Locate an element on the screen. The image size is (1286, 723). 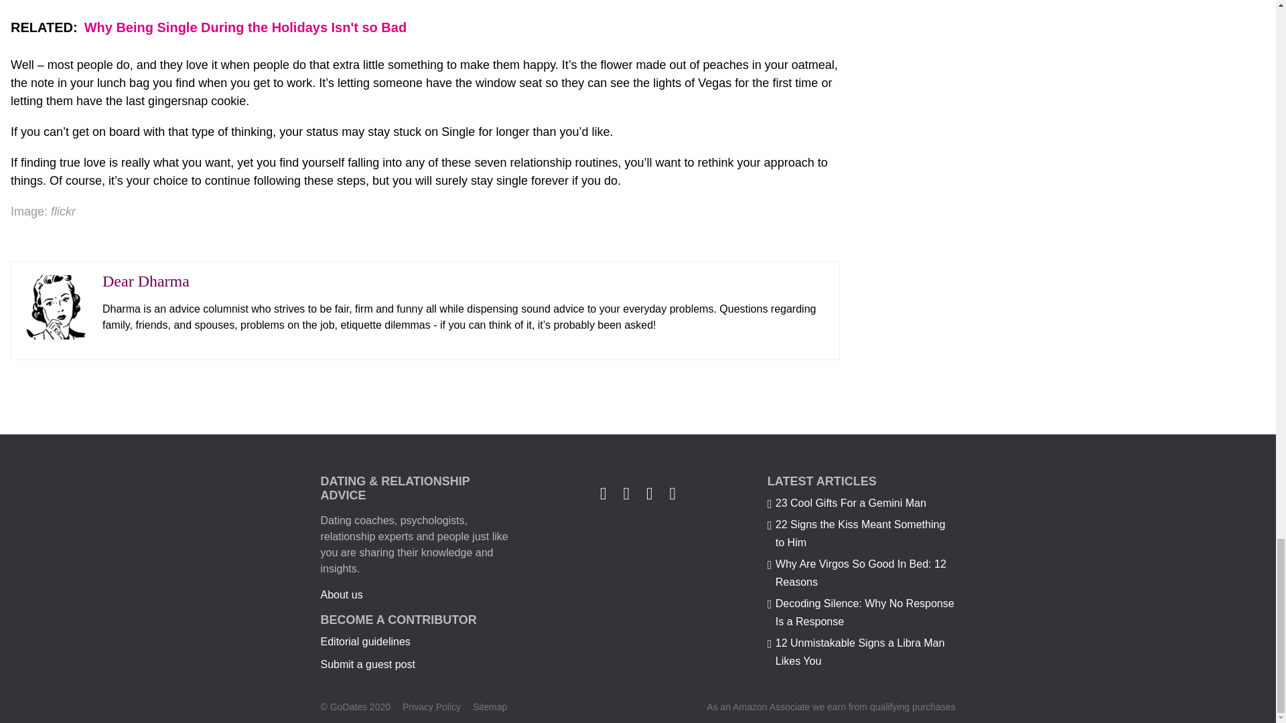
About us is located at coordinates (342, 594).